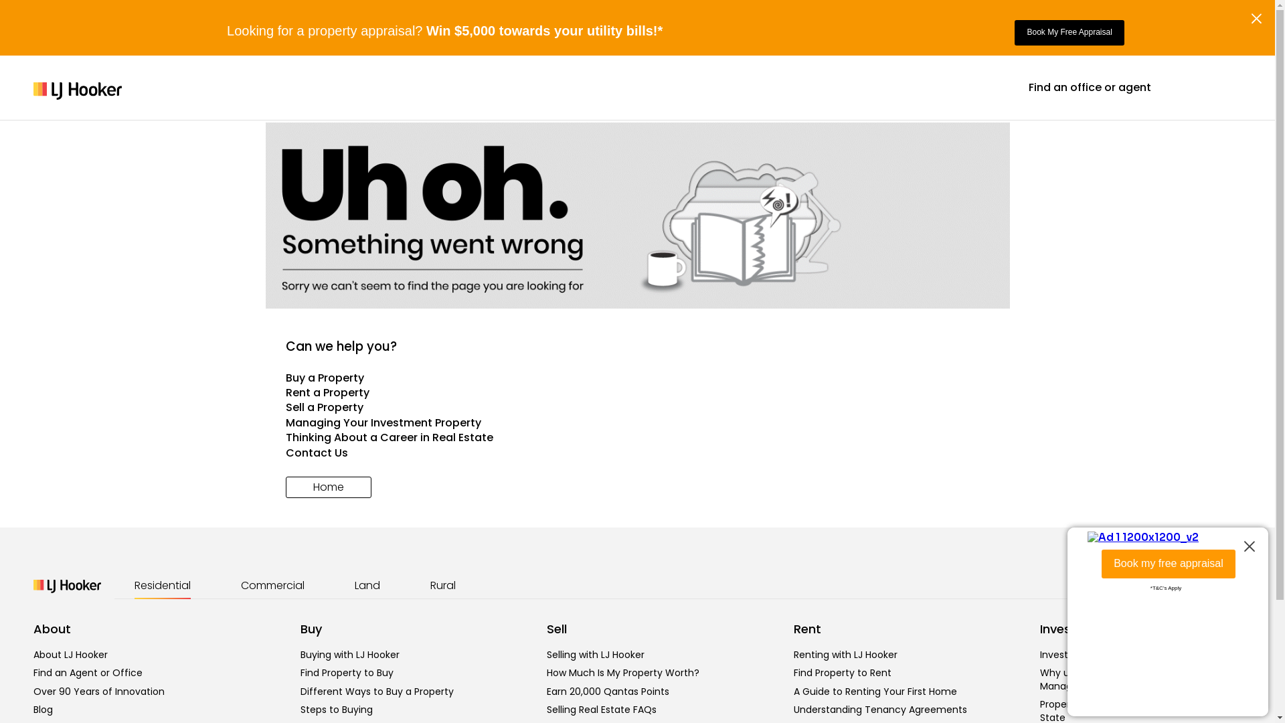  I want to click on Rural, so click(443, 586).